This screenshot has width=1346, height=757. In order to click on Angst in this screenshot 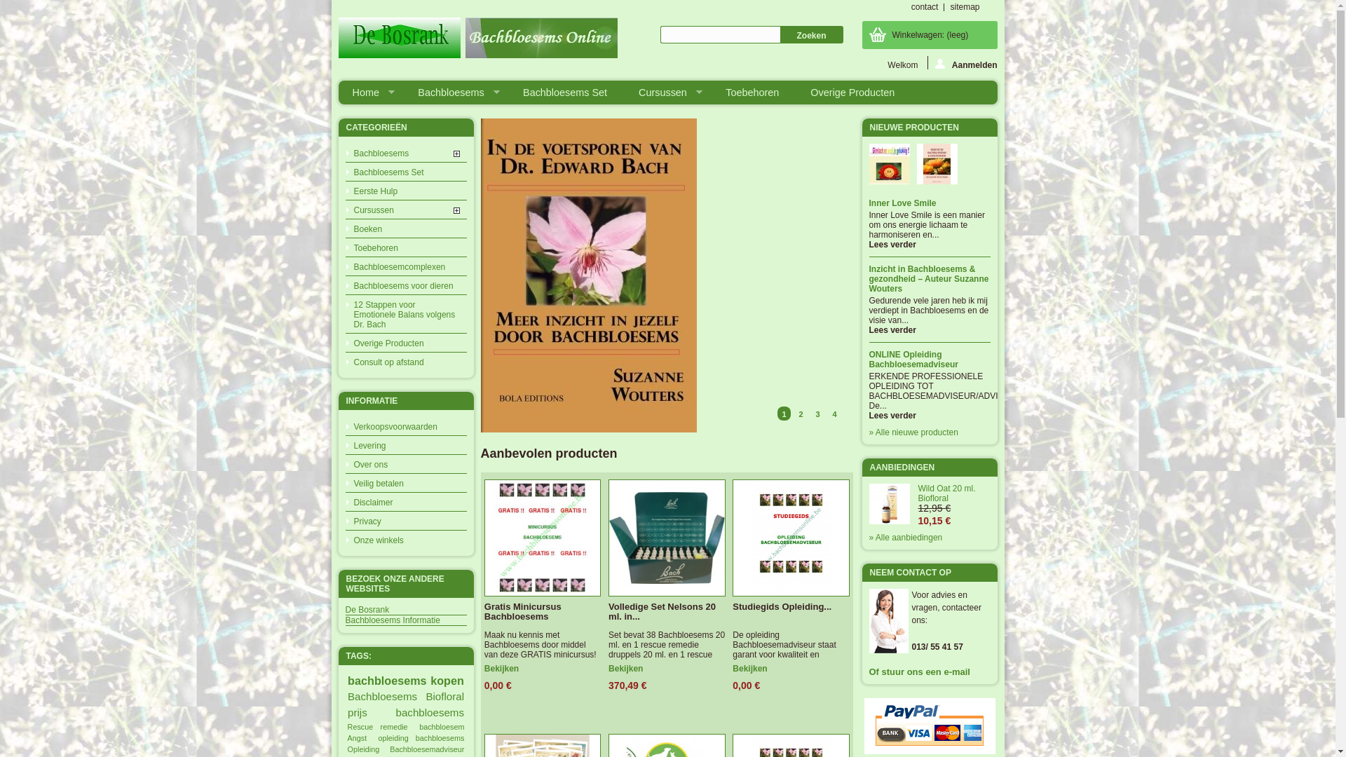, I will do `click(358, 738)`.